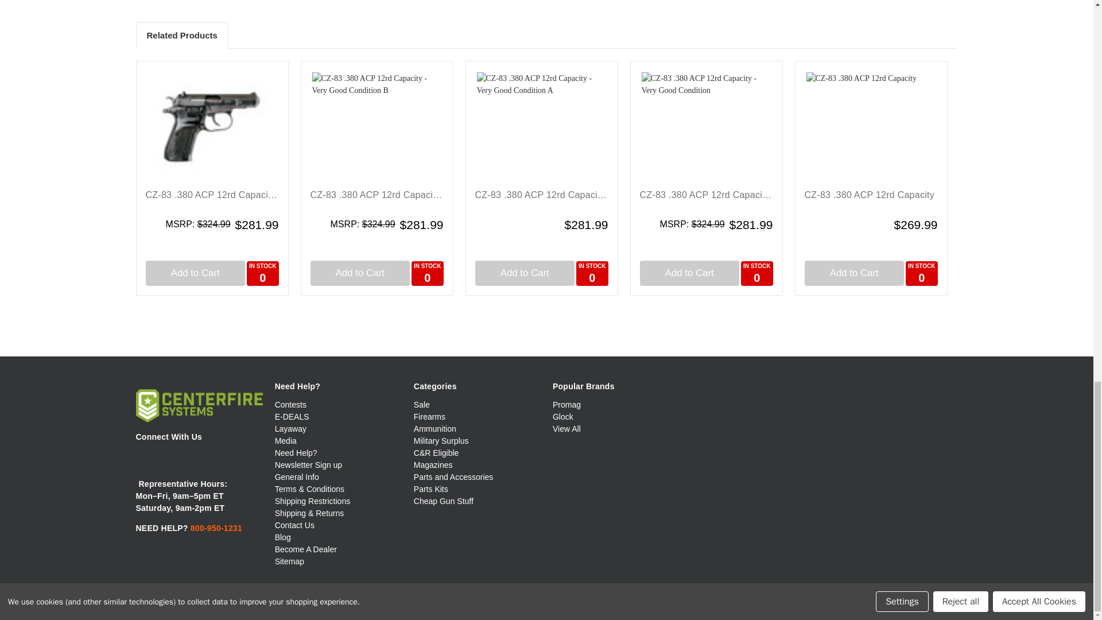 The height and width of the screenshot is (620, 1102). I want to click on Centerfire Systems, so click(199, 405).